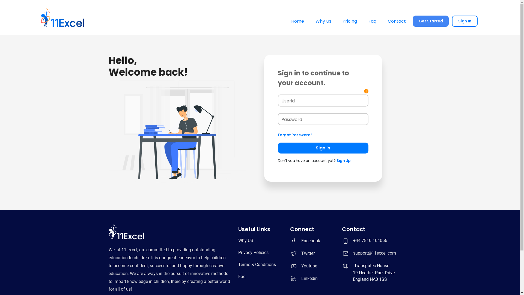  I want to click on Youtube, so click(303, 266).